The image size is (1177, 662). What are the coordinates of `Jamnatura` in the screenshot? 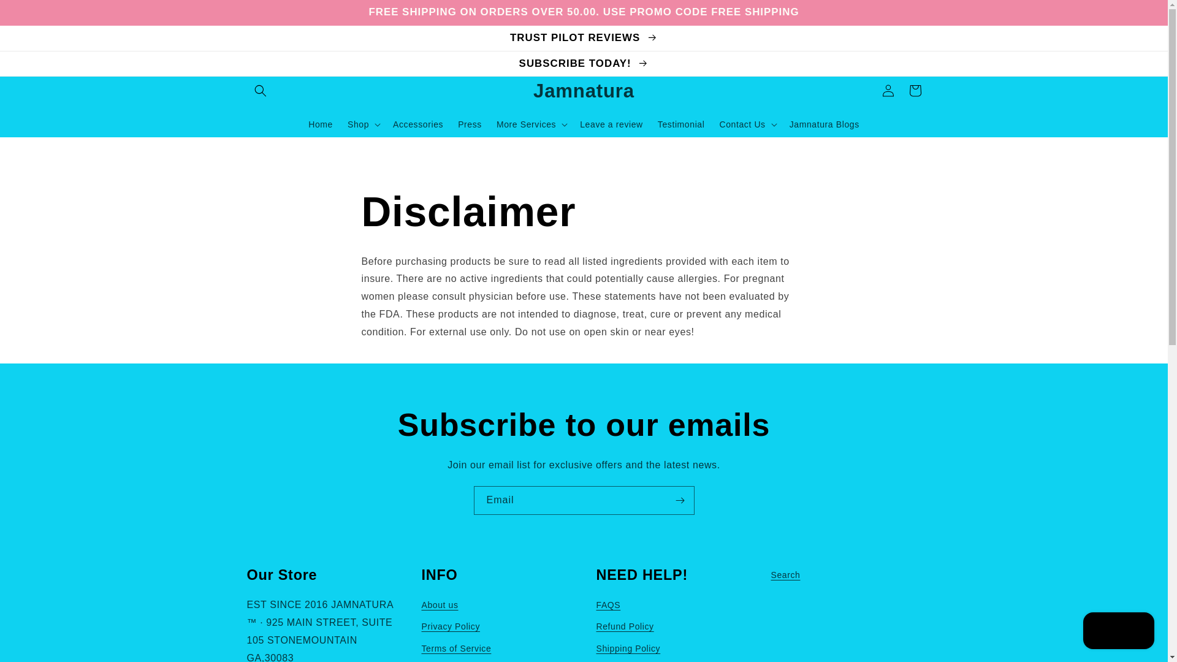 It's located at (584, 91).